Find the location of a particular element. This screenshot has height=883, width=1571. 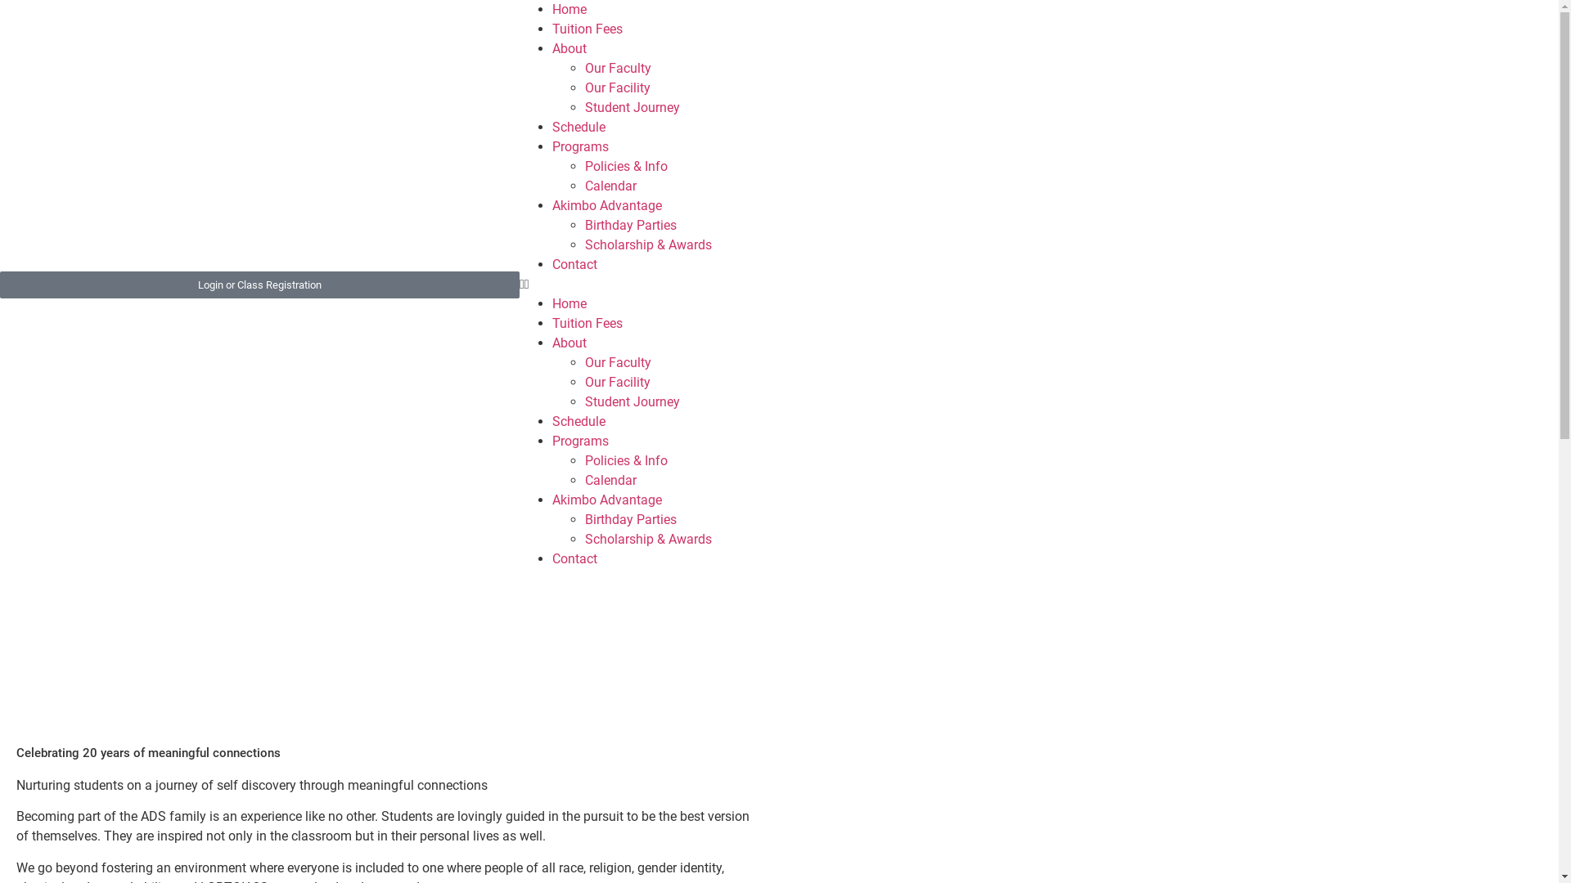

Contact is located at coordinates (574, 559).